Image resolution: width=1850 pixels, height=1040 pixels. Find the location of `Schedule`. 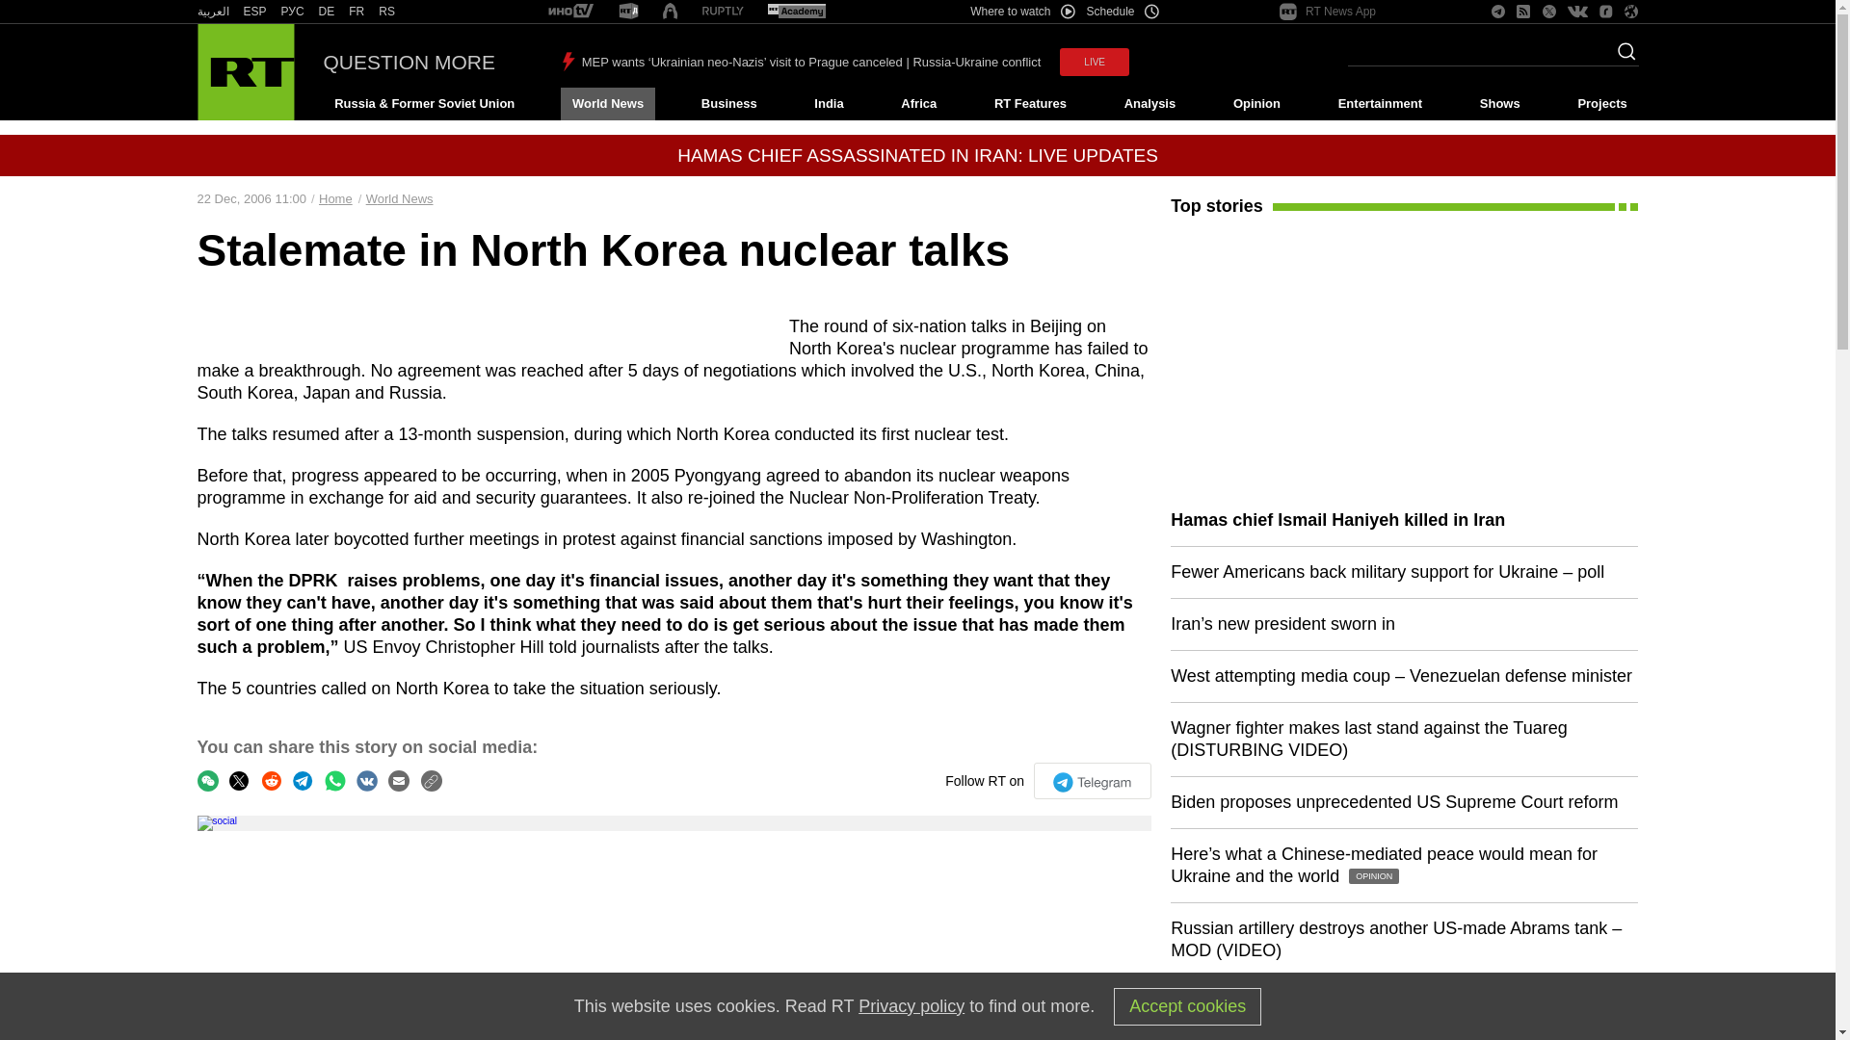

Schedule is located at coordinates (1123, 12).